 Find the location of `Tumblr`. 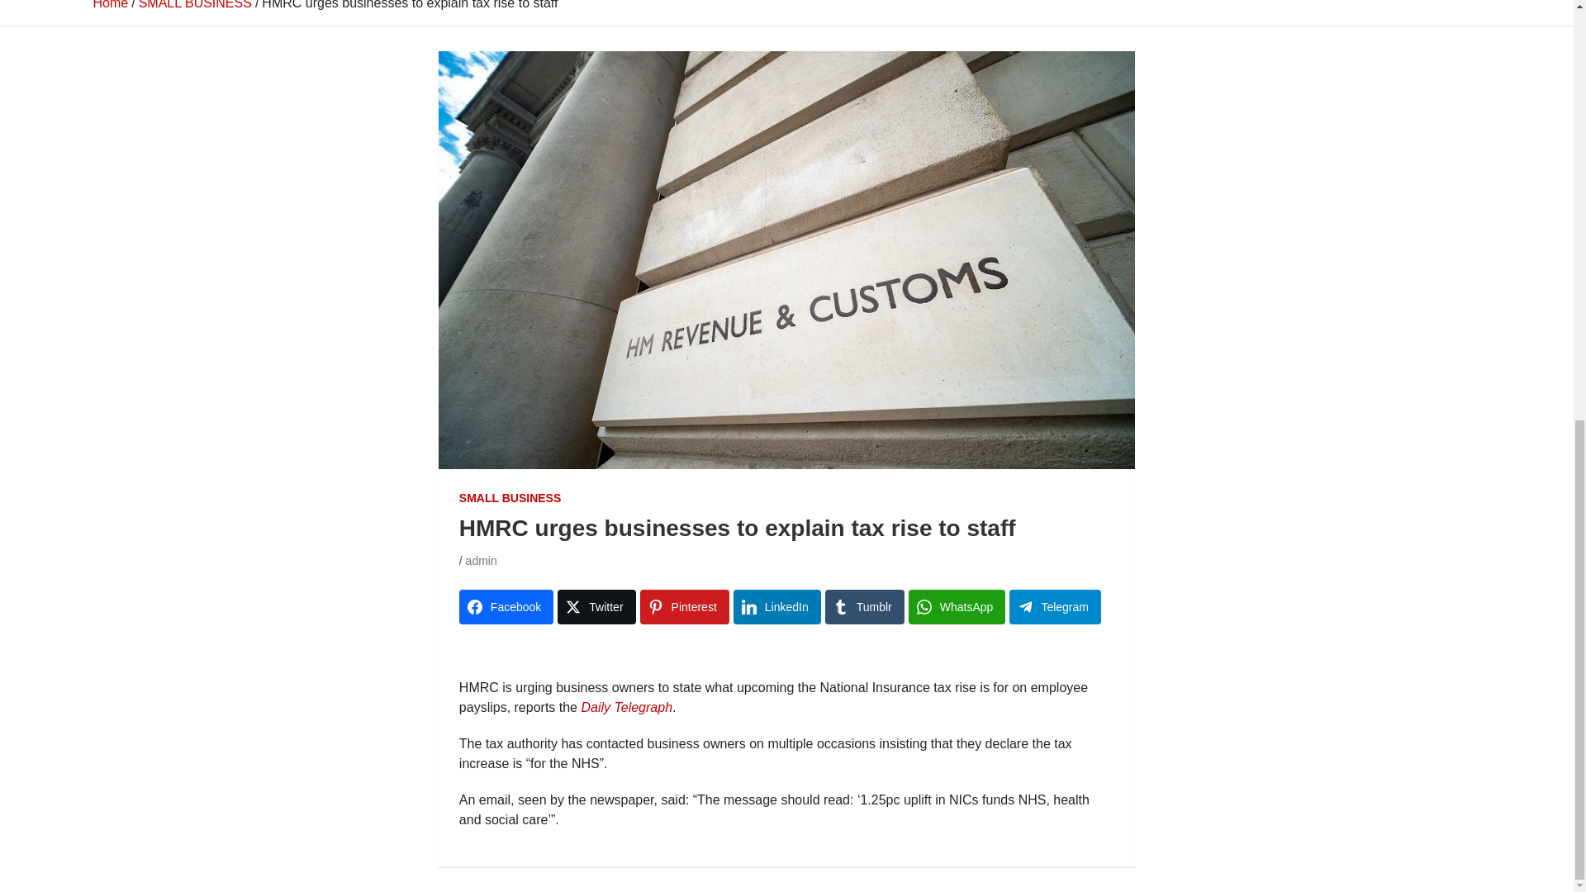

Tumblr is located at coordinates (864, 606).